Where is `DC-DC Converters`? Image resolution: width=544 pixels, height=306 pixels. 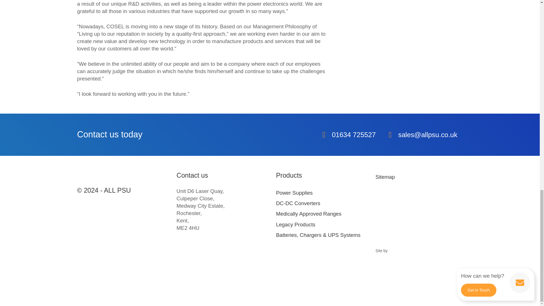 DC-DC Converters is located at coordinates (298, 203).